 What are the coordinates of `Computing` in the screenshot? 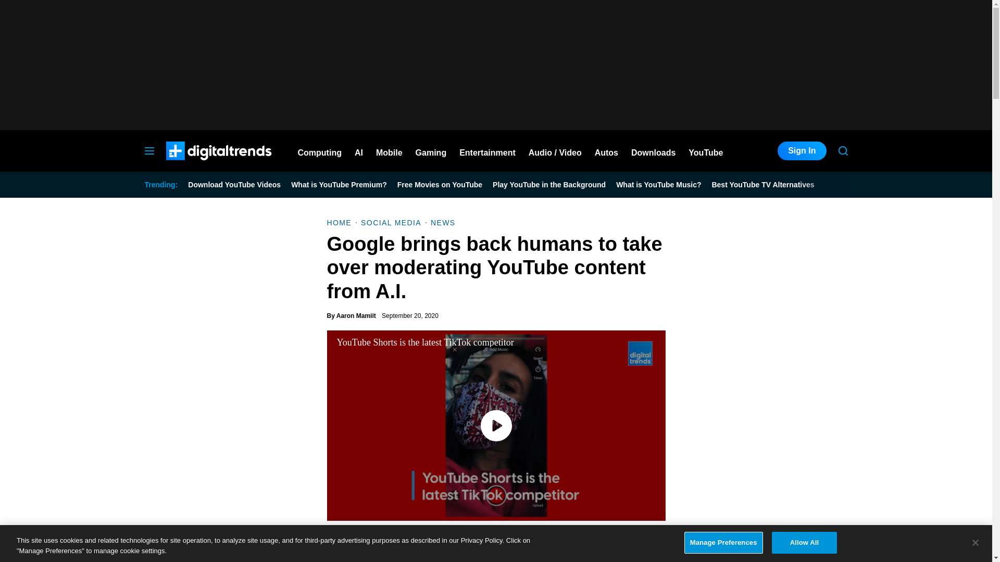 It's located at (320, 151).